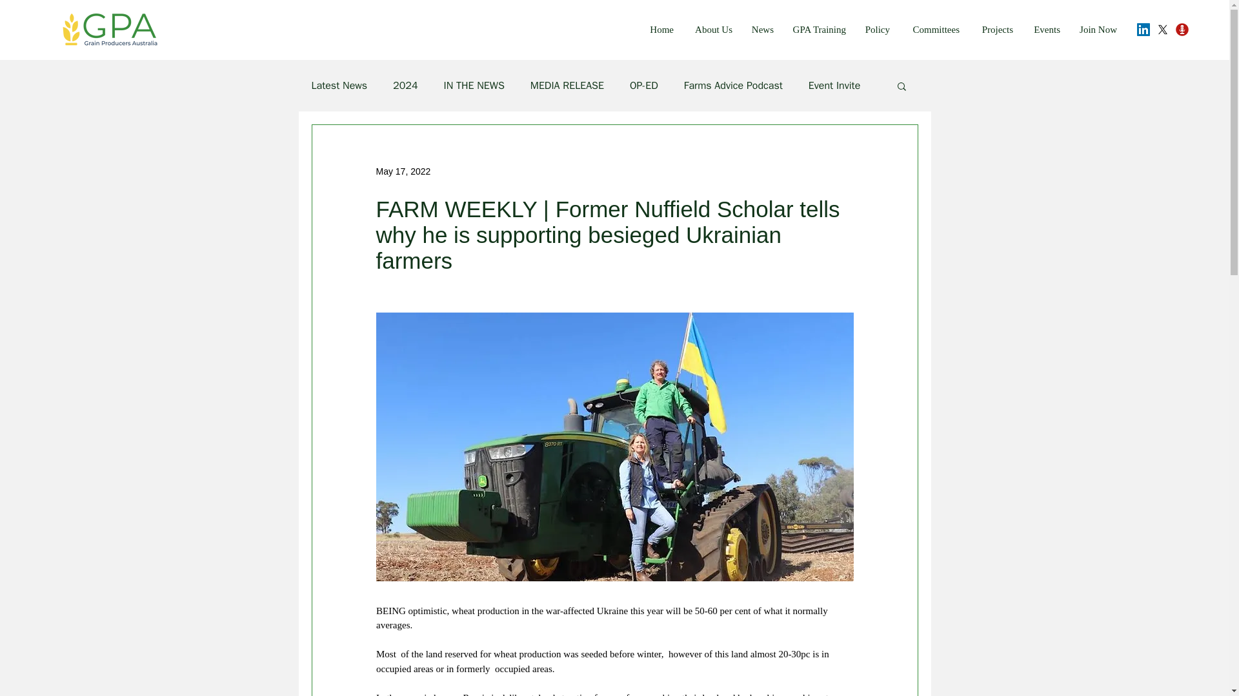 This screenshot has width=1239, height=696. What do you see at coordinates (874, 30) in the screenshot?
I see `Policy` at bounding box center [874, 30].